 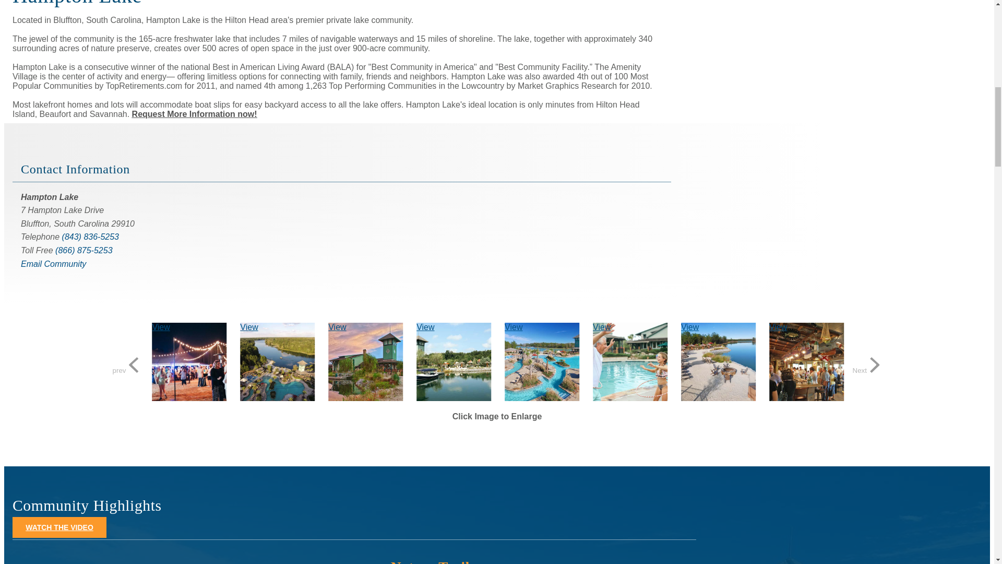 What do you see at coordinates (867, 366) in the screenshot?
I see `Next` at bounding box center [867, 366].